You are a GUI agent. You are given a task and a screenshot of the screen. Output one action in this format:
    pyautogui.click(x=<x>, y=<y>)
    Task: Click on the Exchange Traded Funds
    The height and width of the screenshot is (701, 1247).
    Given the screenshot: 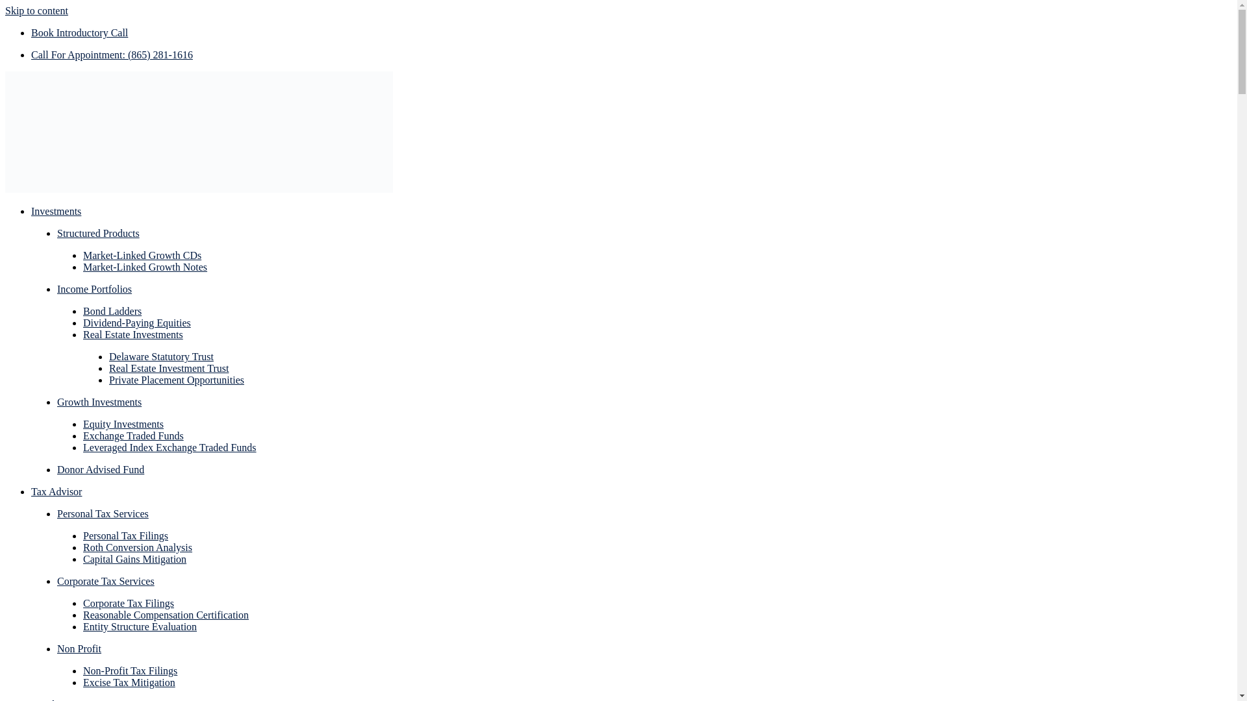 What is the action you would take?
    pyautogui.click(x=133, y=436)
    